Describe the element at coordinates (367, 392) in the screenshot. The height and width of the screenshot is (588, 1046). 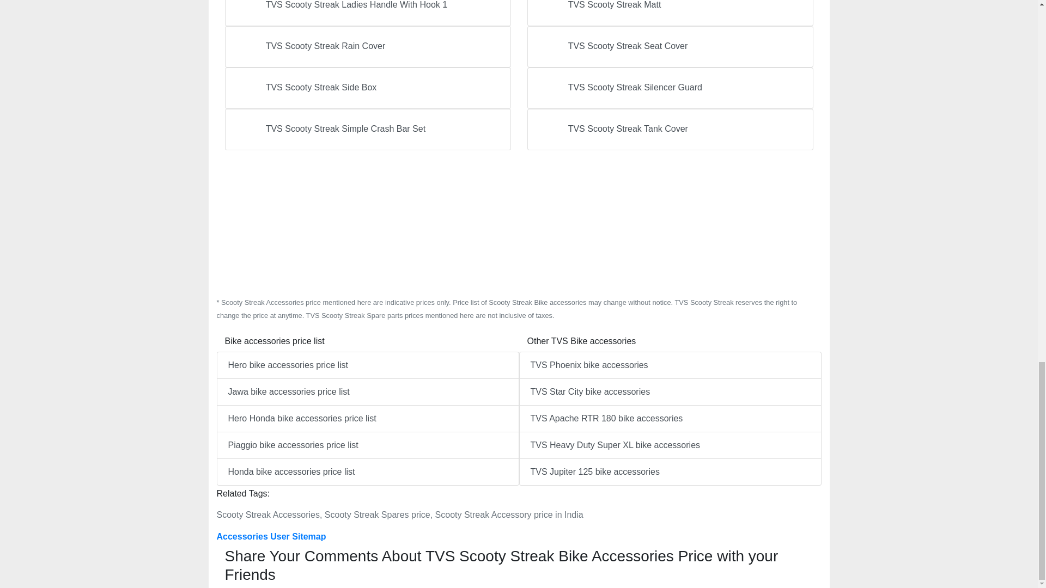
I see `Jawa bike accessories price list` at that location.